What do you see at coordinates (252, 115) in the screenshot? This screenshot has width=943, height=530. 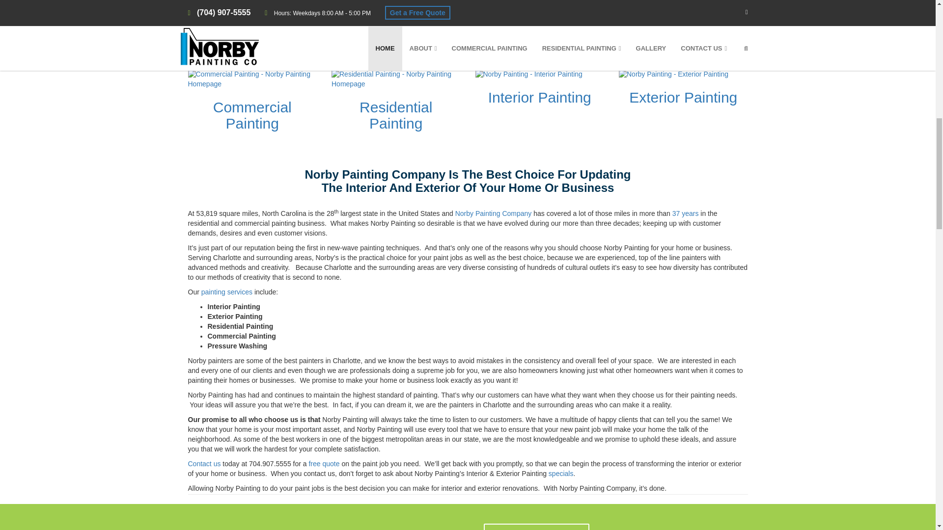 I see `Commercial Painting` at bounding box center [252, 115].